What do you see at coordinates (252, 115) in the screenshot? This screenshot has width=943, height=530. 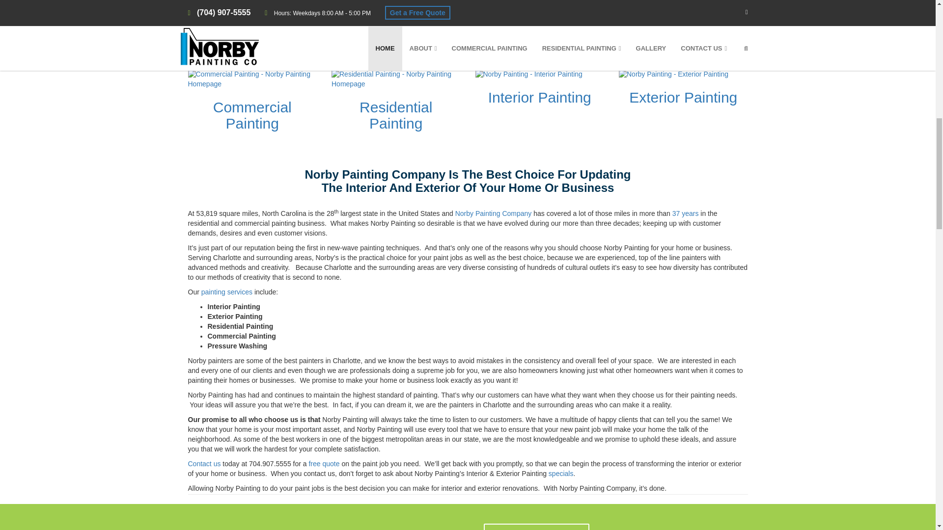 I see `Commercial Painting` at bounding box center [252, 115].